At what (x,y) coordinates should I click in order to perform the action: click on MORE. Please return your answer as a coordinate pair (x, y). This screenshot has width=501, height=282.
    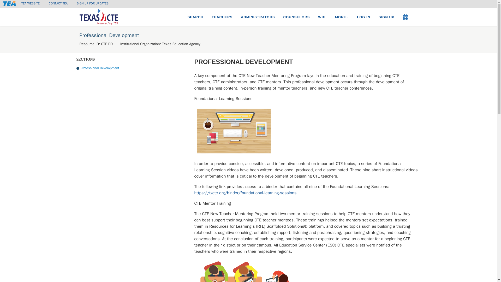
    Looking at the image, I should click on (342, 17).